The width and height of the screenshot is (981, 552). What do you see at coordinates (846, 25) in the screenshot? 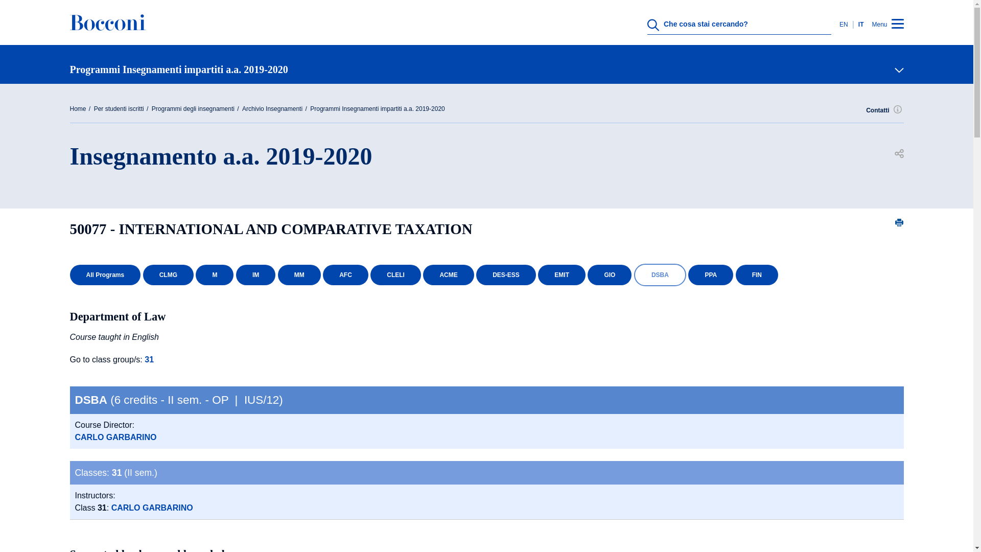
I see `EN` at bounding box center [846, 25].